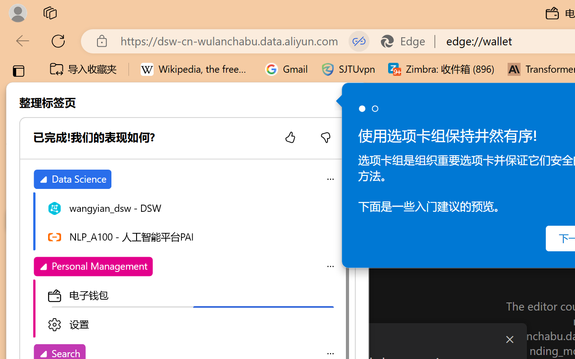  Describe the element at coordinates (61, 194) in the screenshot. I see `Explorer (Ctrl+Shift+E)` at that location.